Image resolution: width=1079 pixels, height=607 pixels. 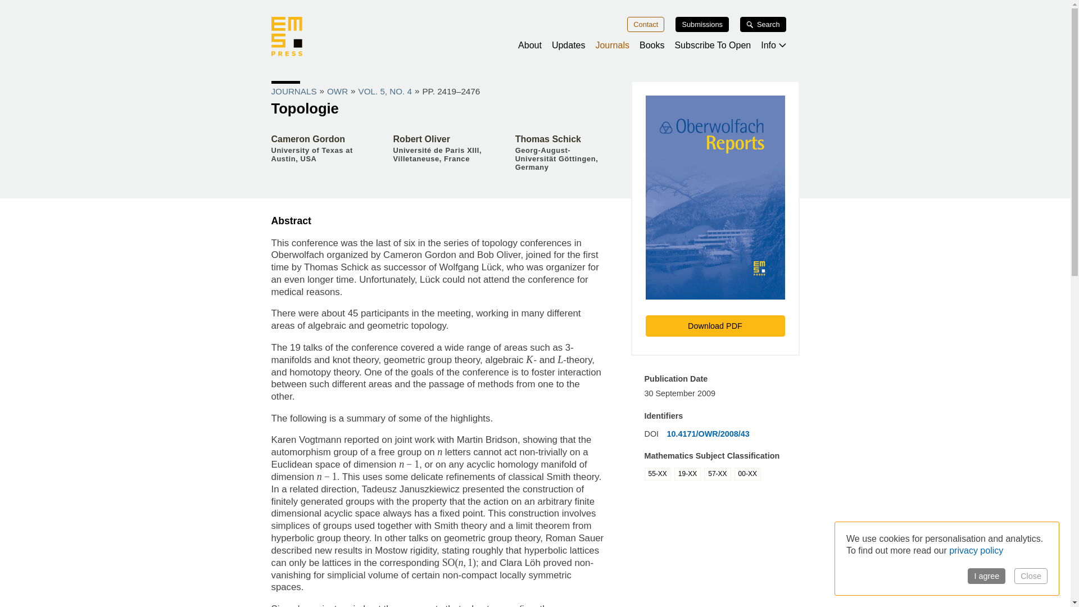 I want to click on Subscribe To Open, so click(x=713, y=45).